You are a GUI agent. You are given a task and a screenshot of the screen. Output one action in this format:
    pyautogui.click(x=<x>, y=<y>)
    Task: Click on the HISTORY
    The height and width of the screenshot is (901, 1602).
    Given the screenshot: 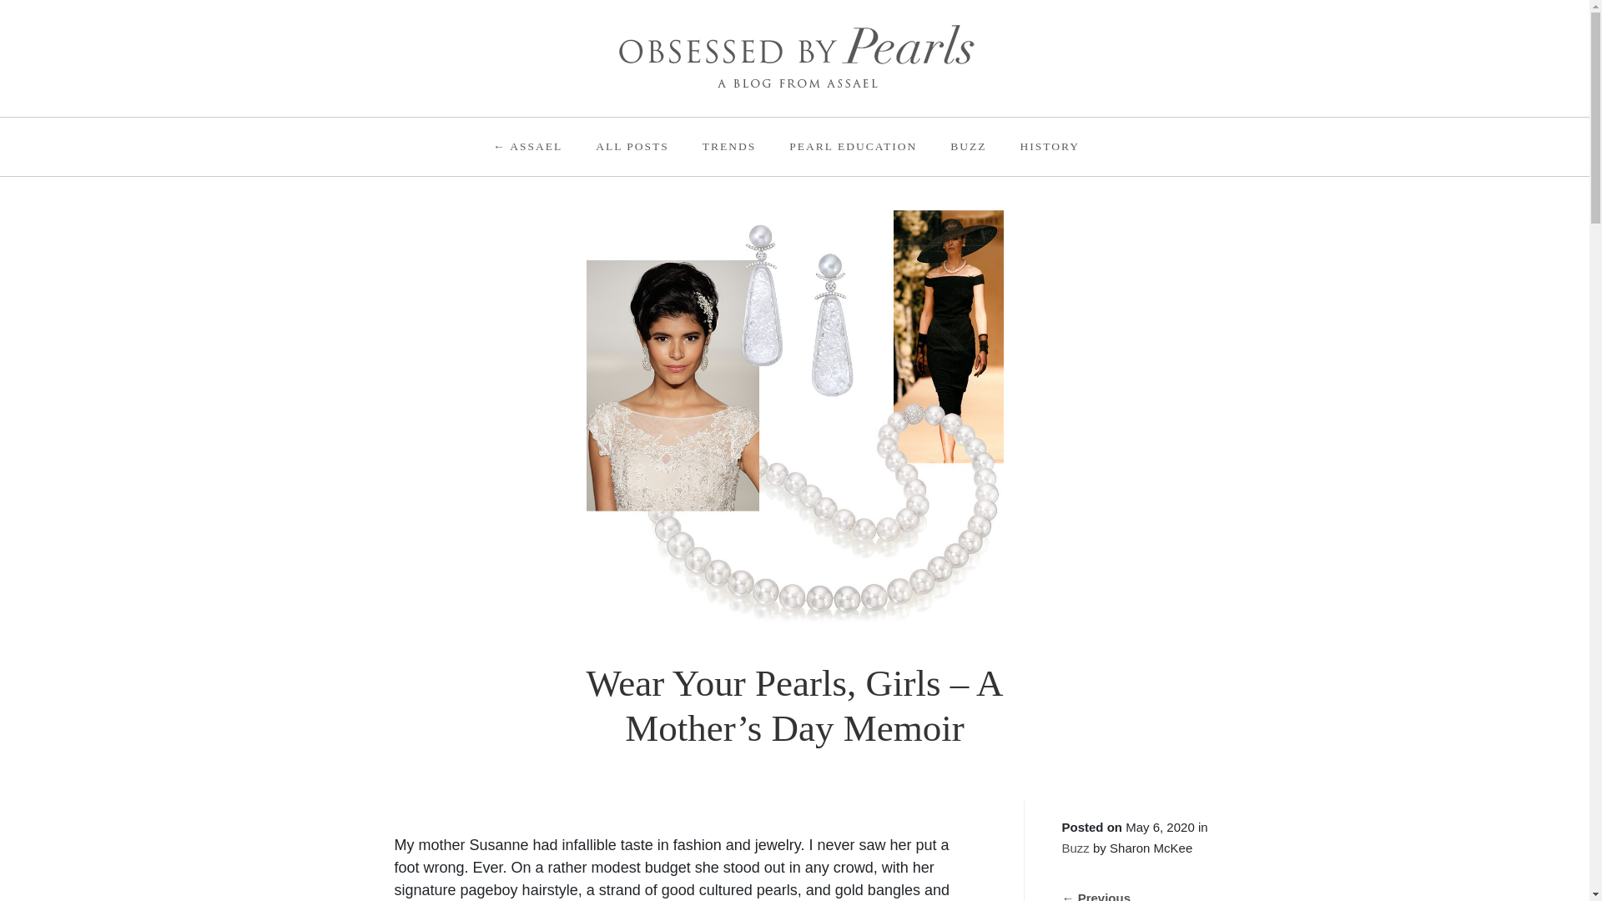 What is the action you would take?
    pyautogui.click(x=1049, y=146)
    